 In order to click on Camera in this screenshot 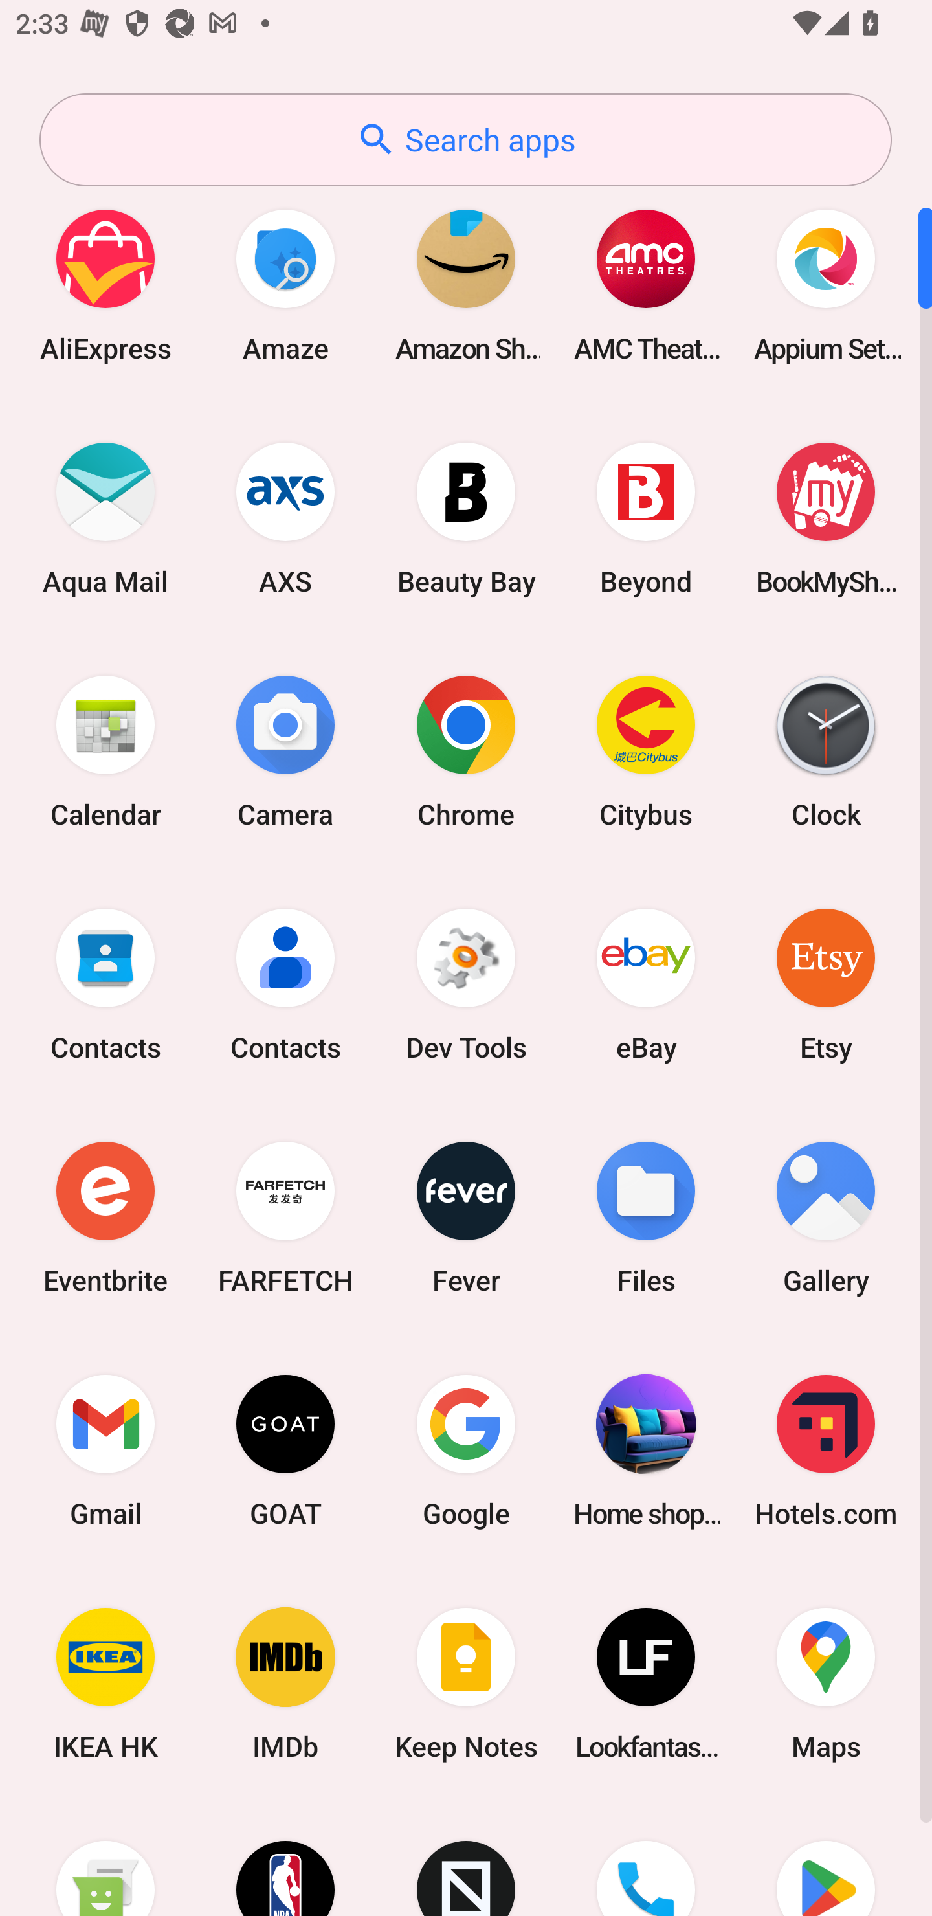, I will do `click(285, 751)`.